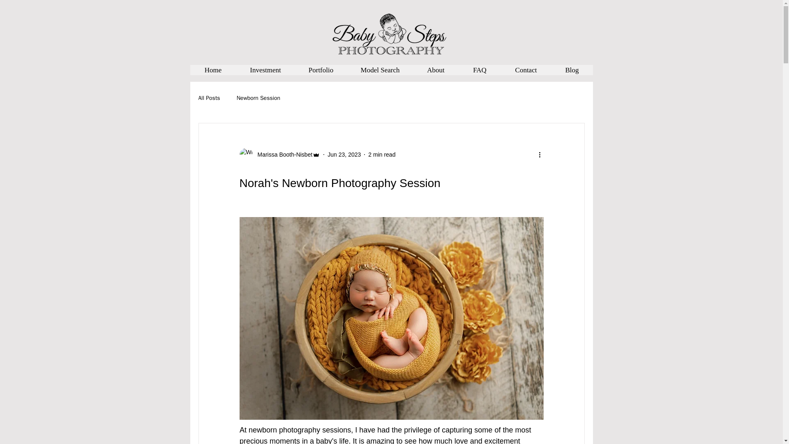 The height and width of the screenshot is (444, 789). I want to click on Jun 23, 2023, so click(344, 155).